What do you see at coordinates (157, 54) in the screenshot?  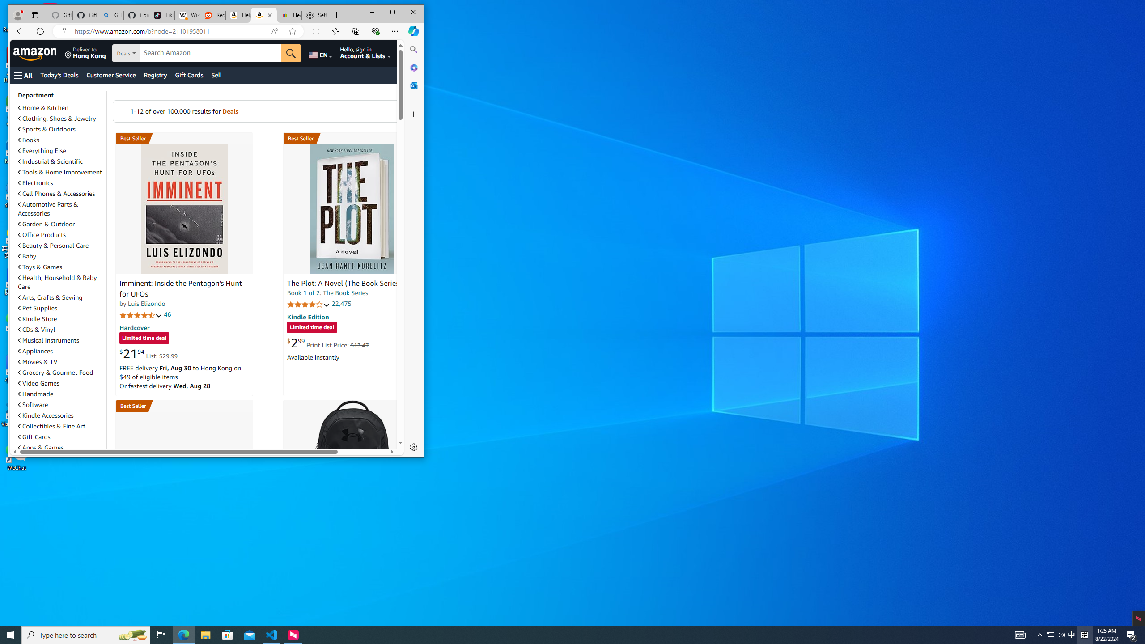 I see `Search in` at bounding box center [157, 54].